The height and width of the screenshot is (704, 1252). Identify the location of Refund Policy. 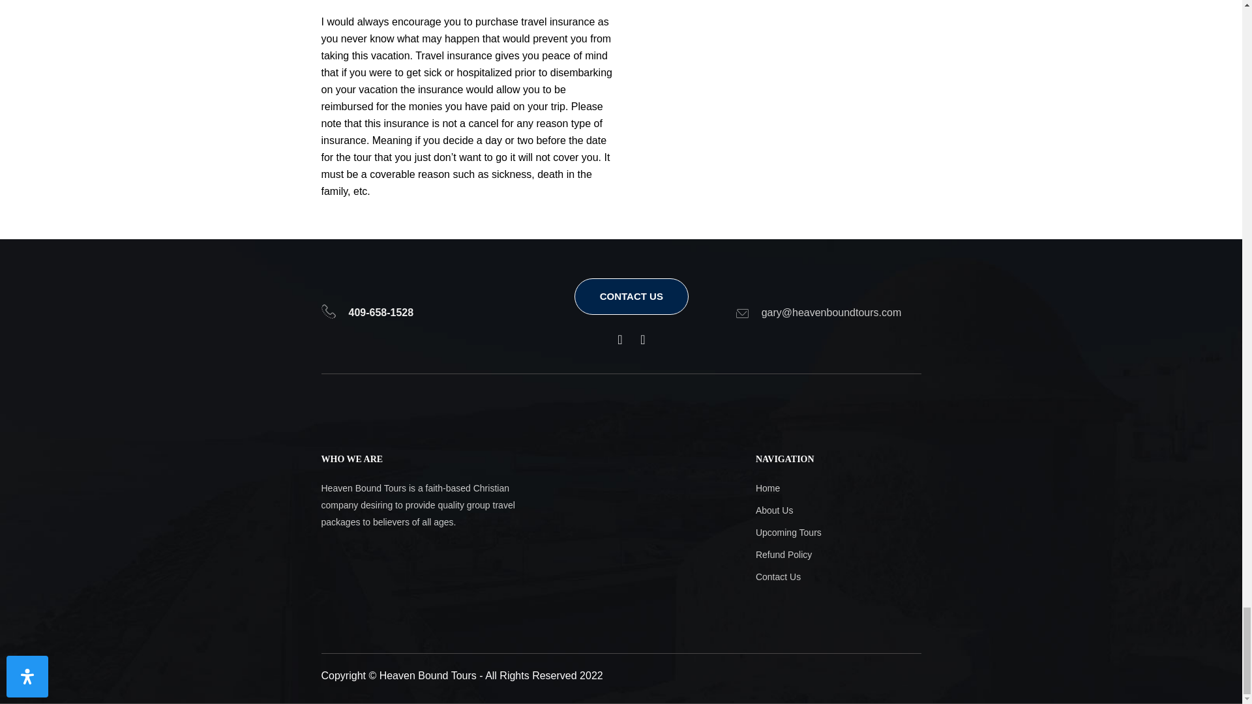
(815, 555).